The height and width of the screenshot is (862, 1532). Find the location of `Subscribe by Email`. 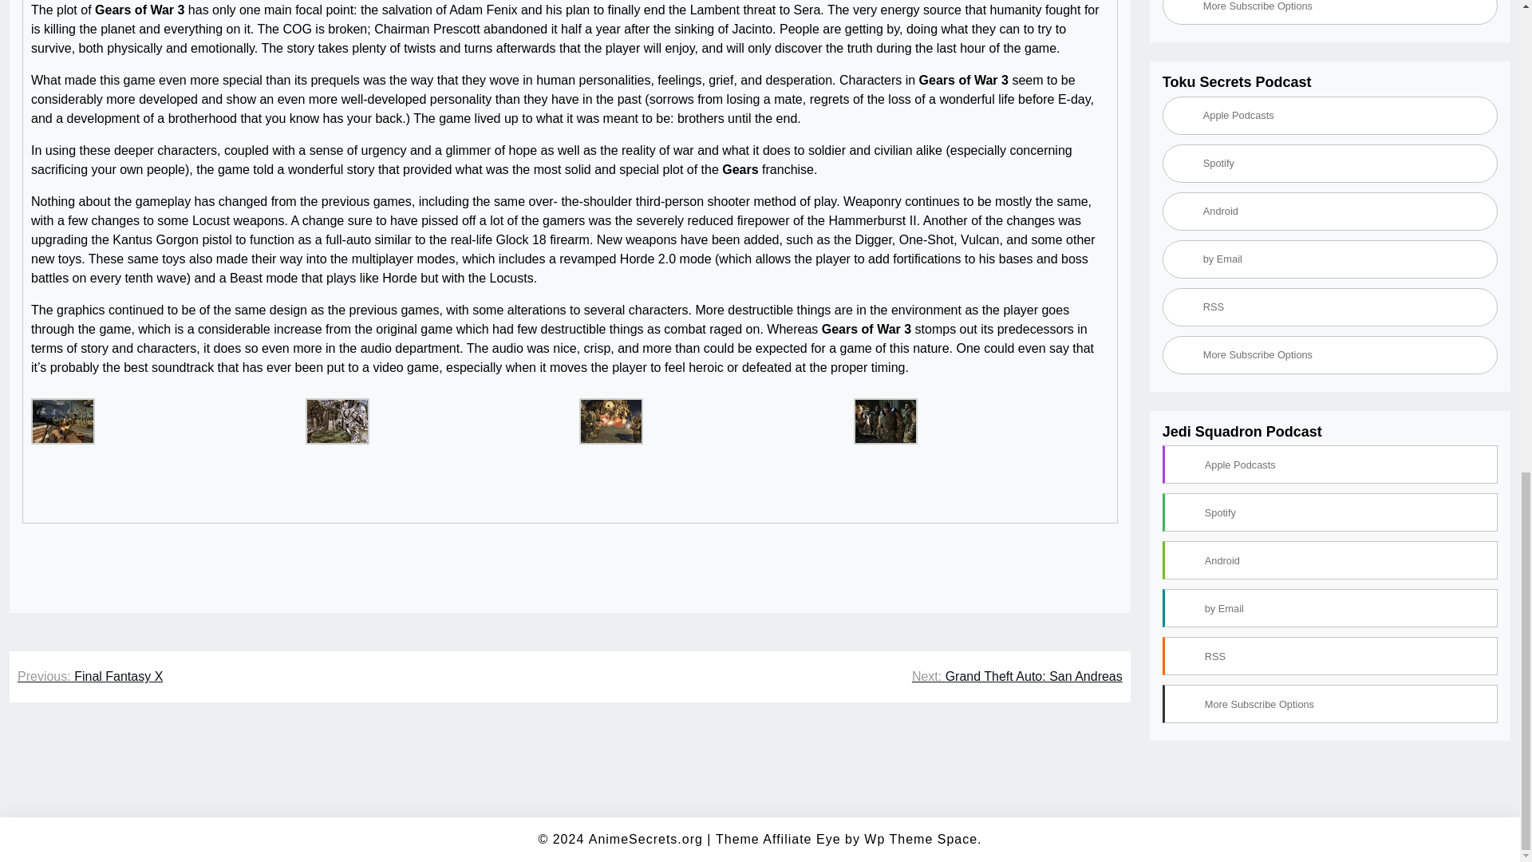

Subscribe by Email is located at coordinates (1330, 102).